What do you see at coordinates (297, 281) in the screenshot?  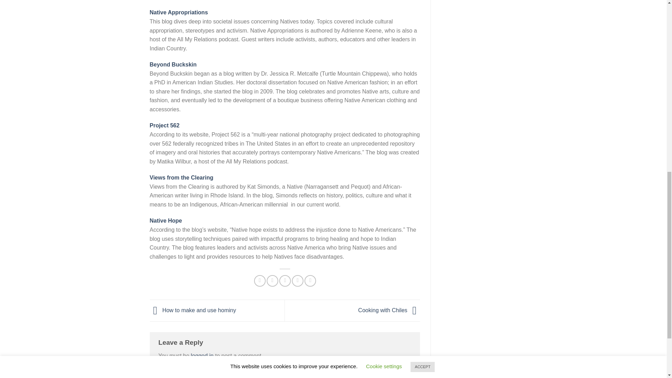 I see `Pin on Pinterest` at bounding box center [297, 281].